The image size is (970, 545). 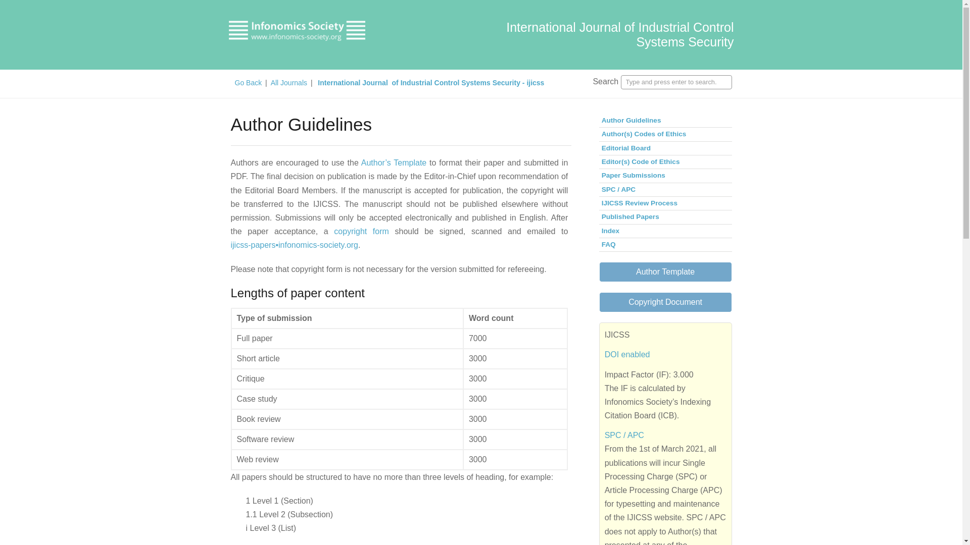 I want to click on Go Back, so click(x=249, y=83).